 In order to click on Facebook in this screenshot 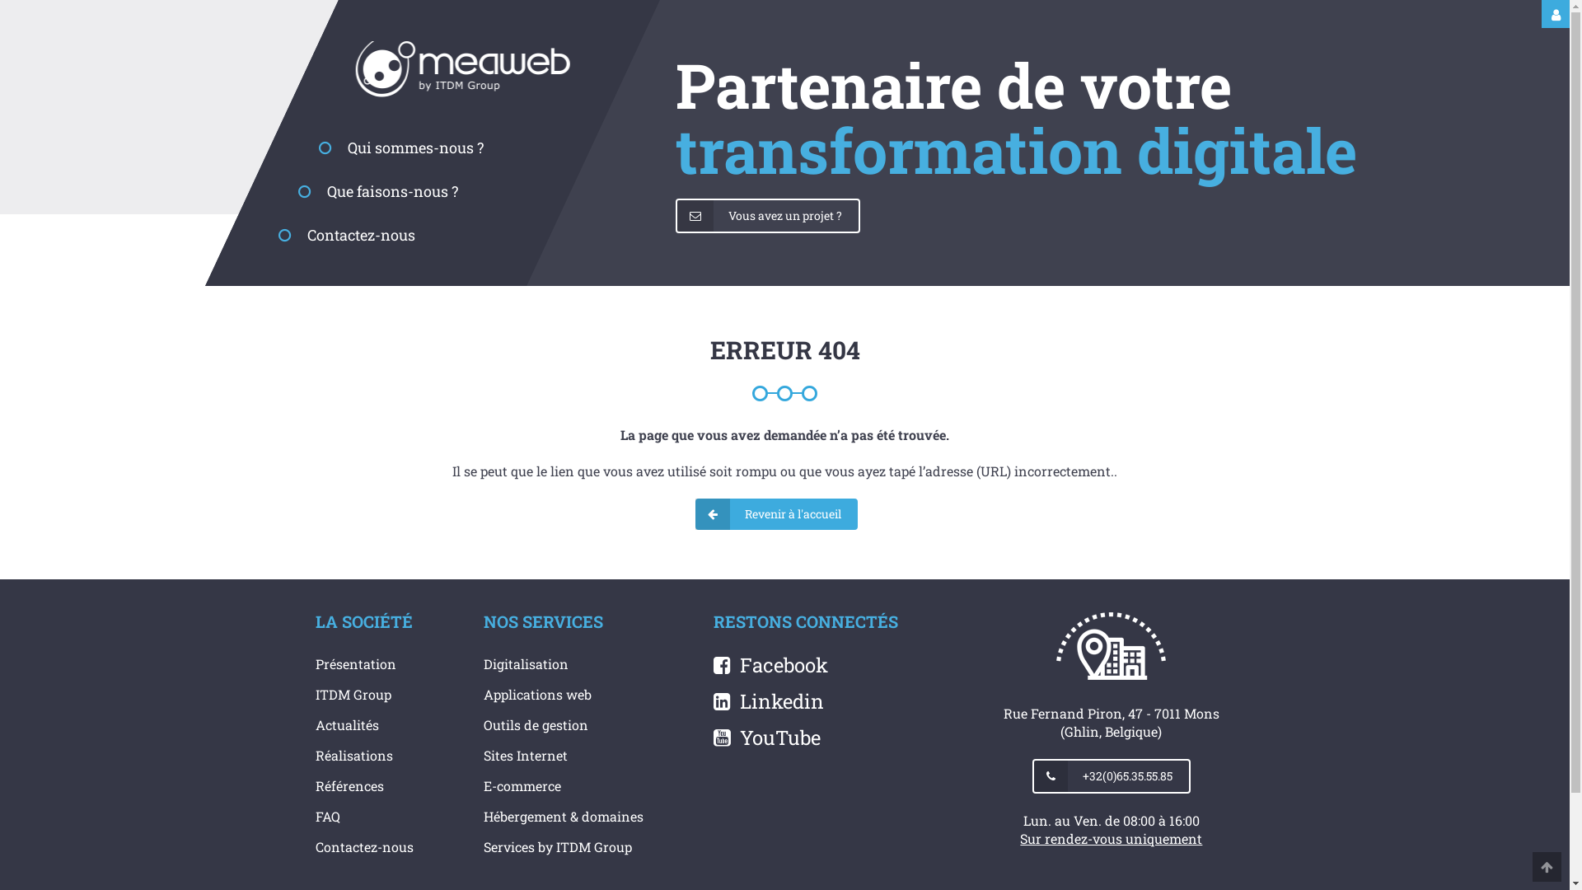, I will do `click(771, 665)`.